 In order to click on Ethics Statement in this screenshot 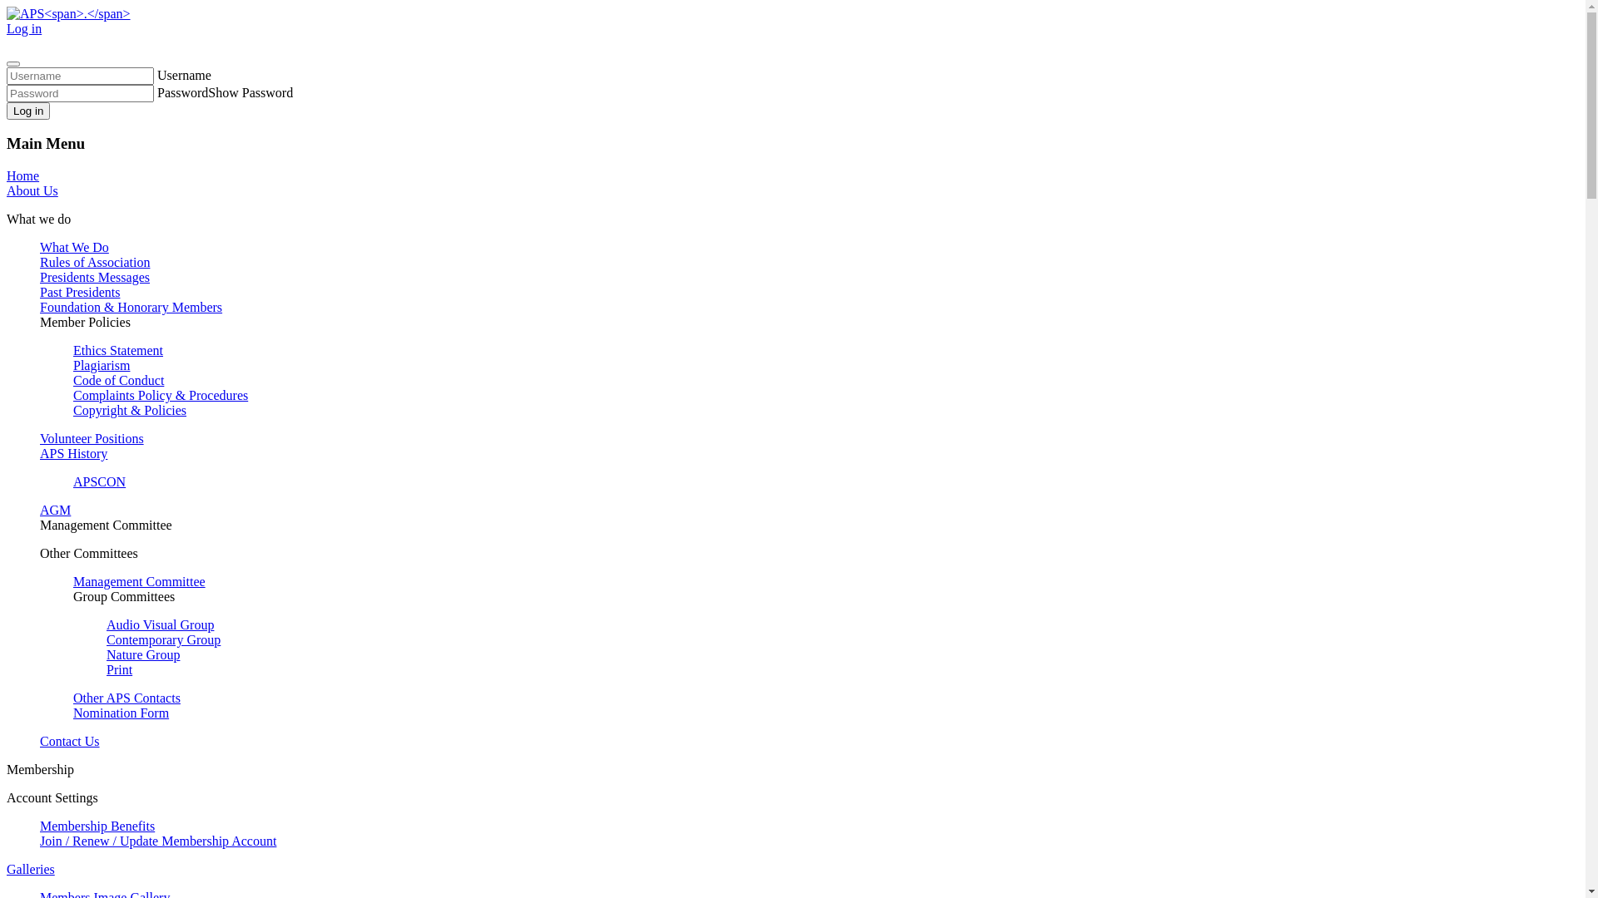, I will do `click(118, 351)`.